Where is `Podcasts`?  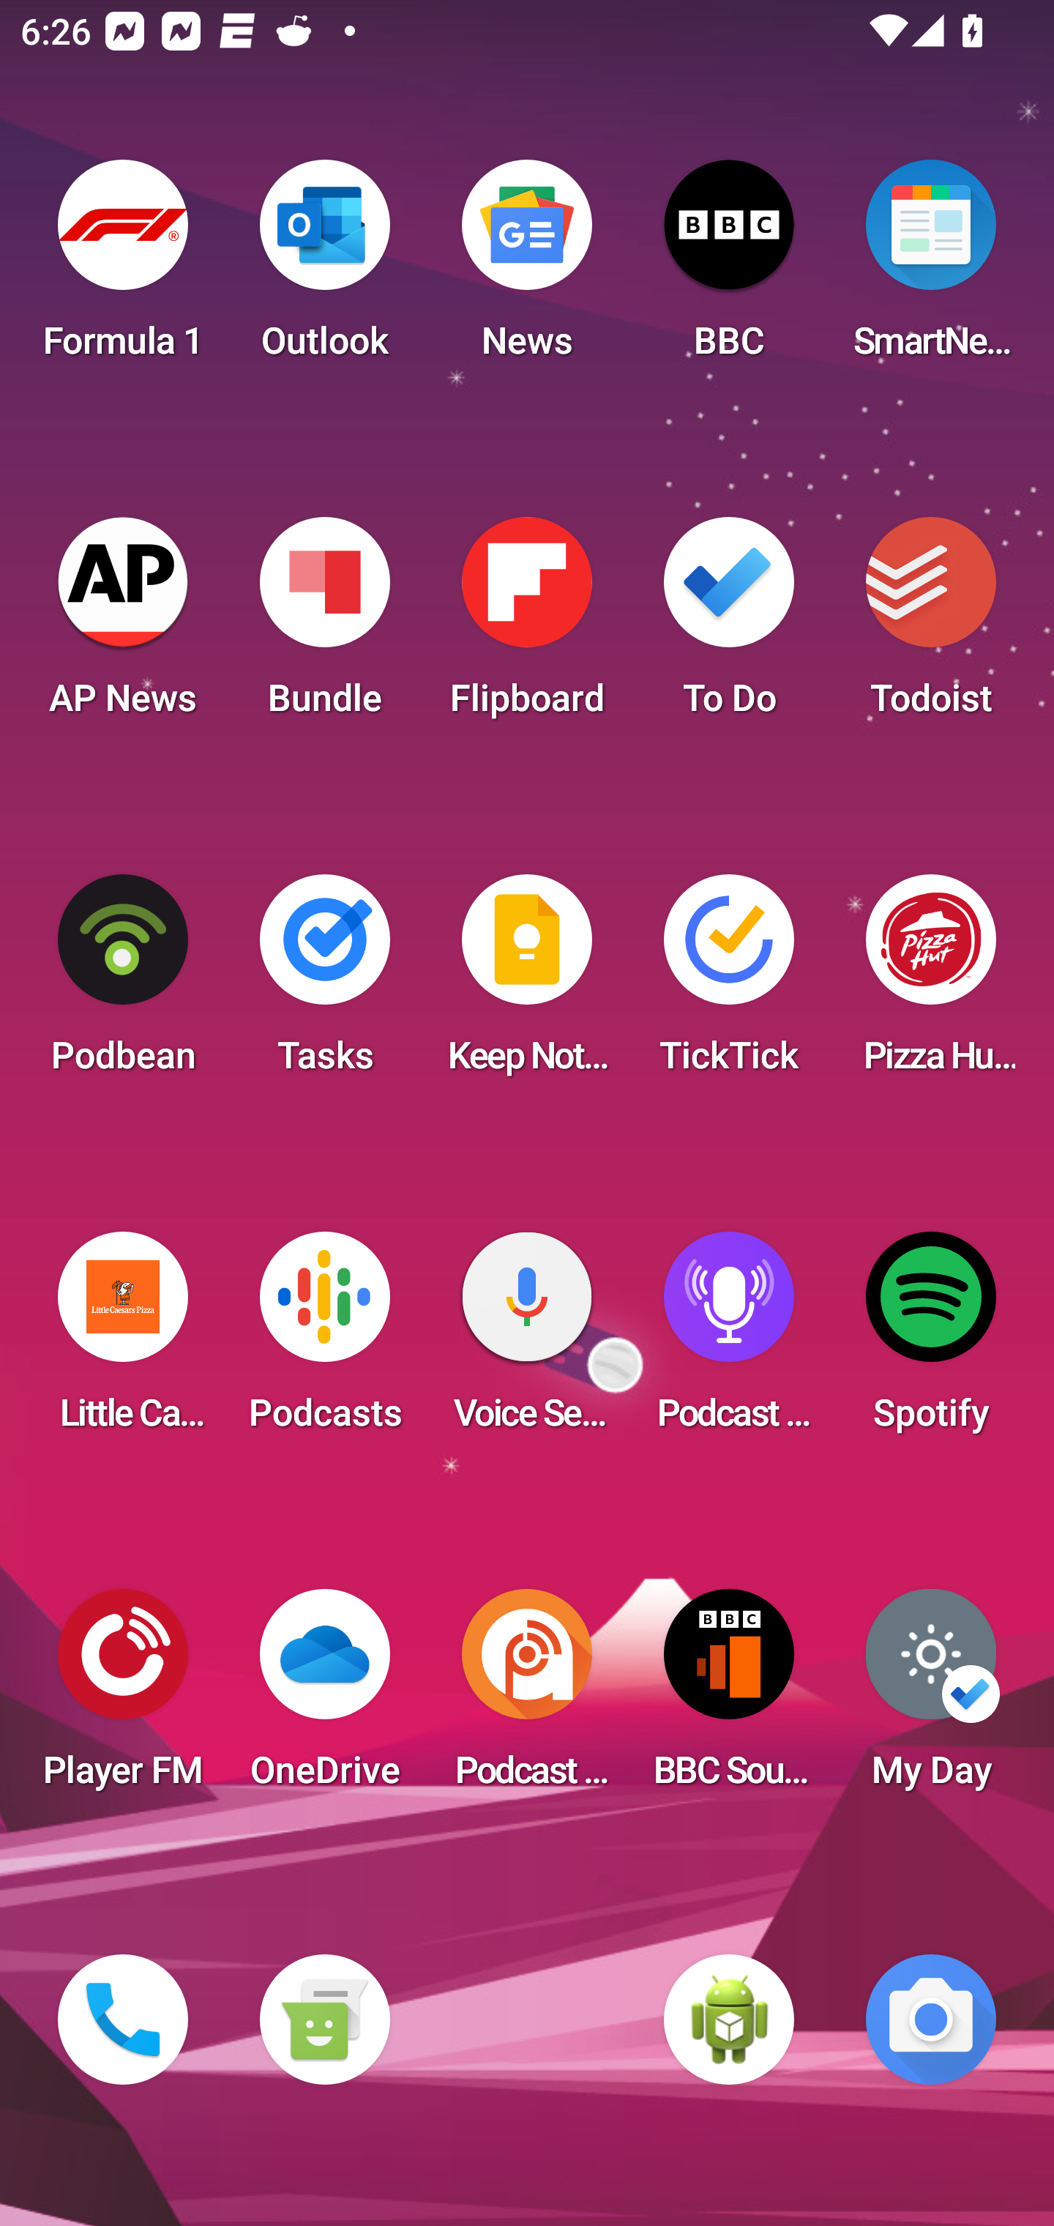
Podcasts is located at coordinates (324, 1340).